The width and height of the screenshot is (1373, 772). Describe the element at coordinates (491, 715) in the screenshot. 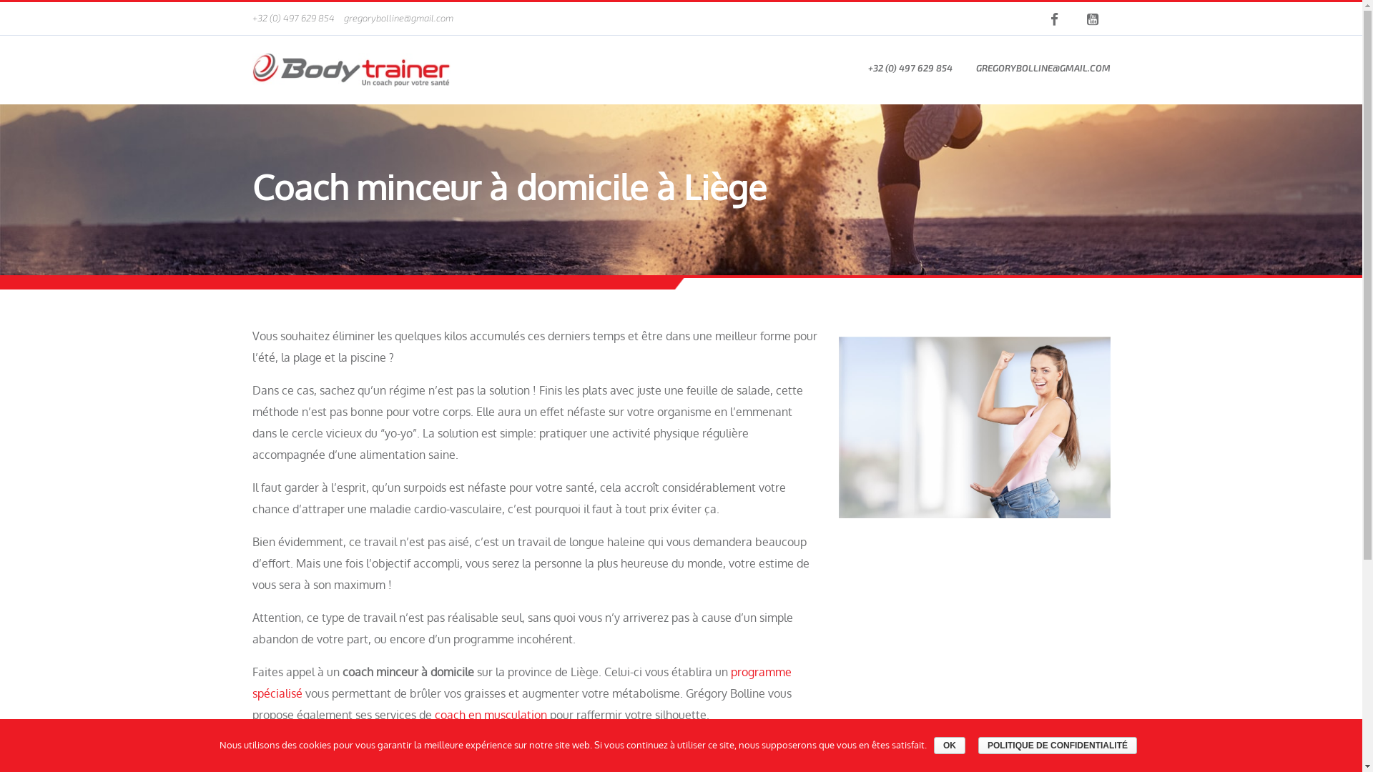

I see `coach en musculation` at that location.